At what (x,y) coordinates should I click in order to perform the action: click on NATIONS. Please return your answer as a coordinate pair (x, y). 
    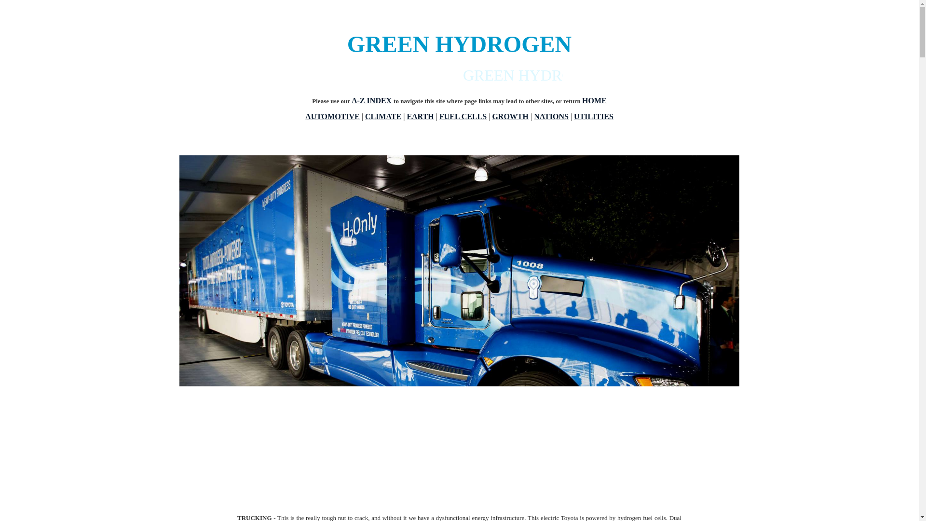
    Looking at the image, I should click on (551, 116).